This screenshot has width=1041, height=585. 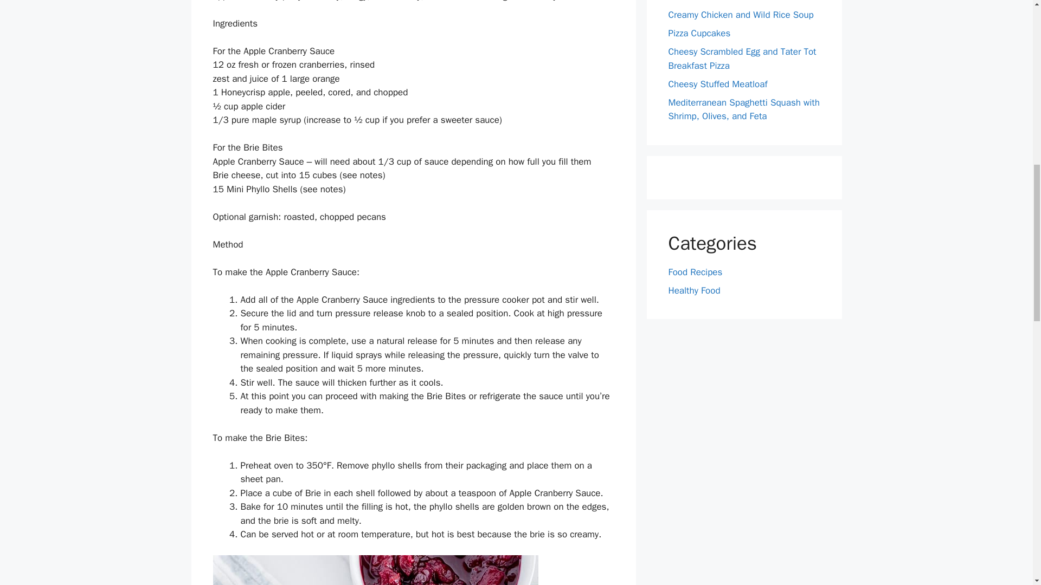 What do you see at coordinates (742, 58) in the screenshot?
I see `Cheesy Scrambled Egg and Tater Tot Breakfast Pizza` at bounding box center [742, 58].